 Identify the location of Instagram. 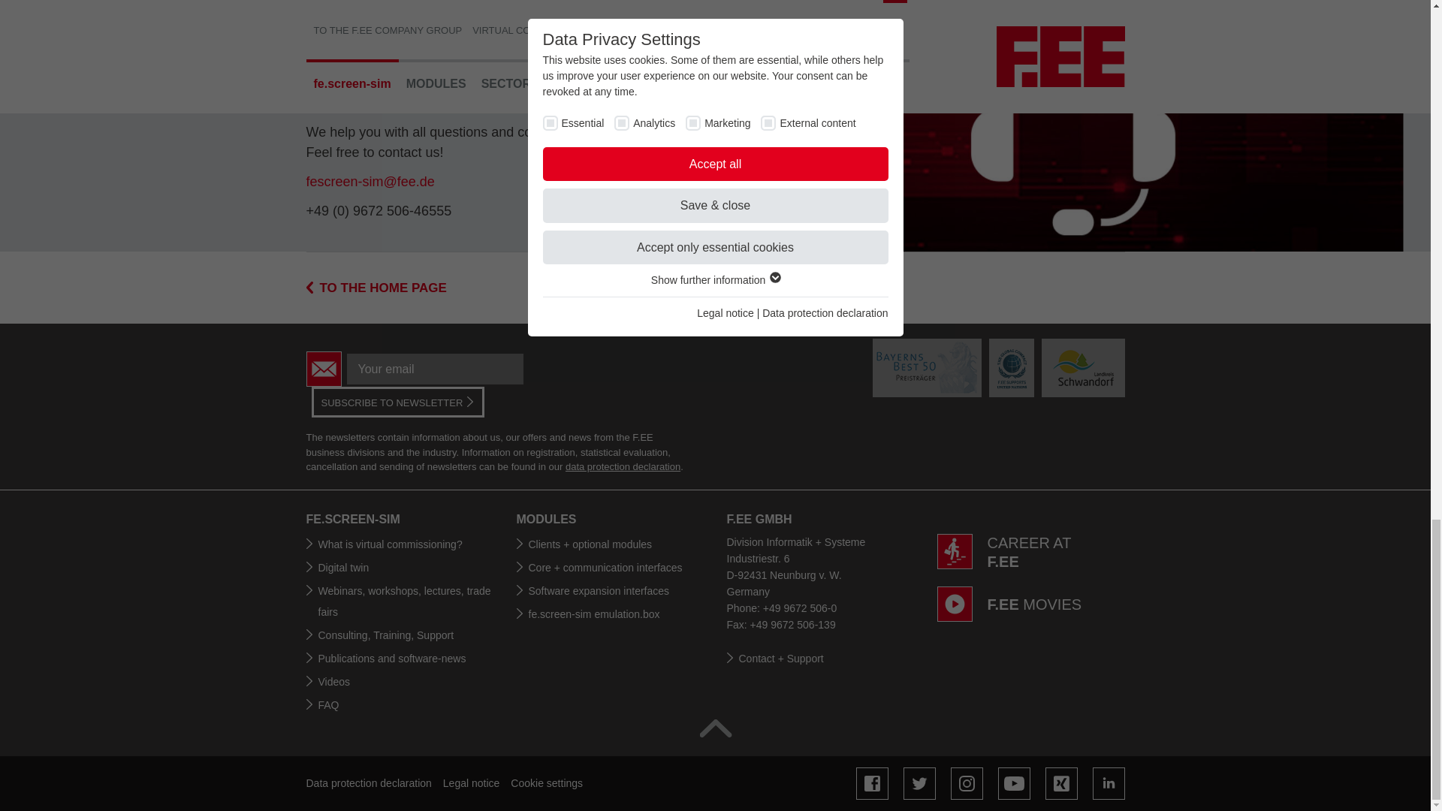
(967, 782).